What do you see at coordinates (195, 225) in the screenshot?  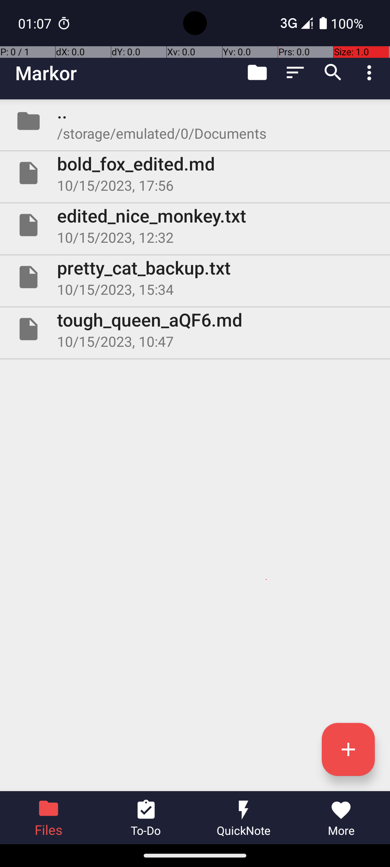 I see `File edited_nice_monkey.txt ` at bounding box center [195, 225].